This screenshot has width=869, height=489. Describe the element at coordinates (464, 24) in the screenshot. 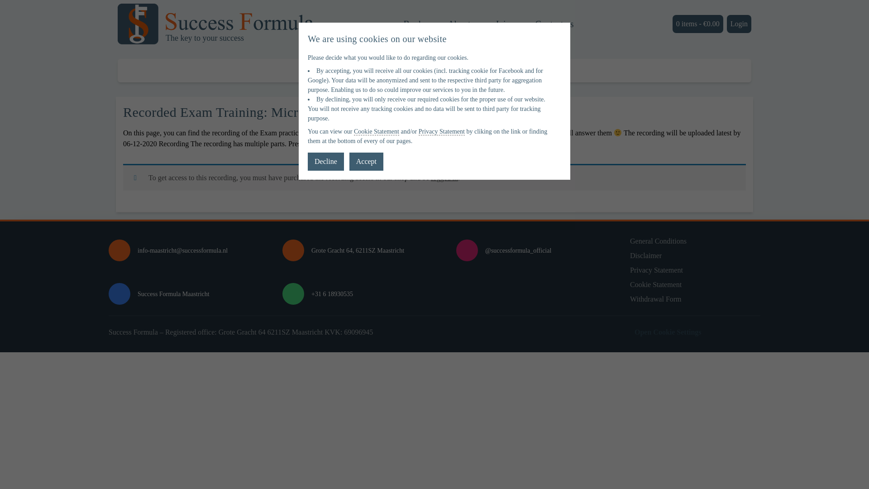

I see `About us` at that location.